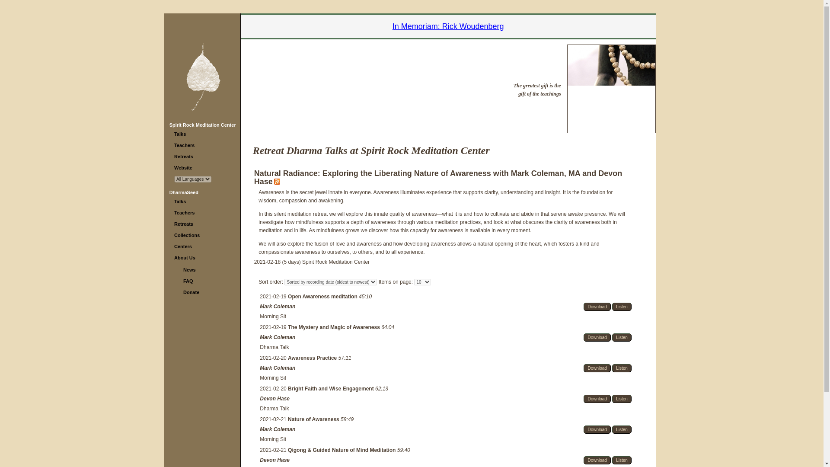 This screenshot has width=830, height=467. Describe the element at coordinates (278, 337) in the screenshot. I see `Mark Coleman` at that location.